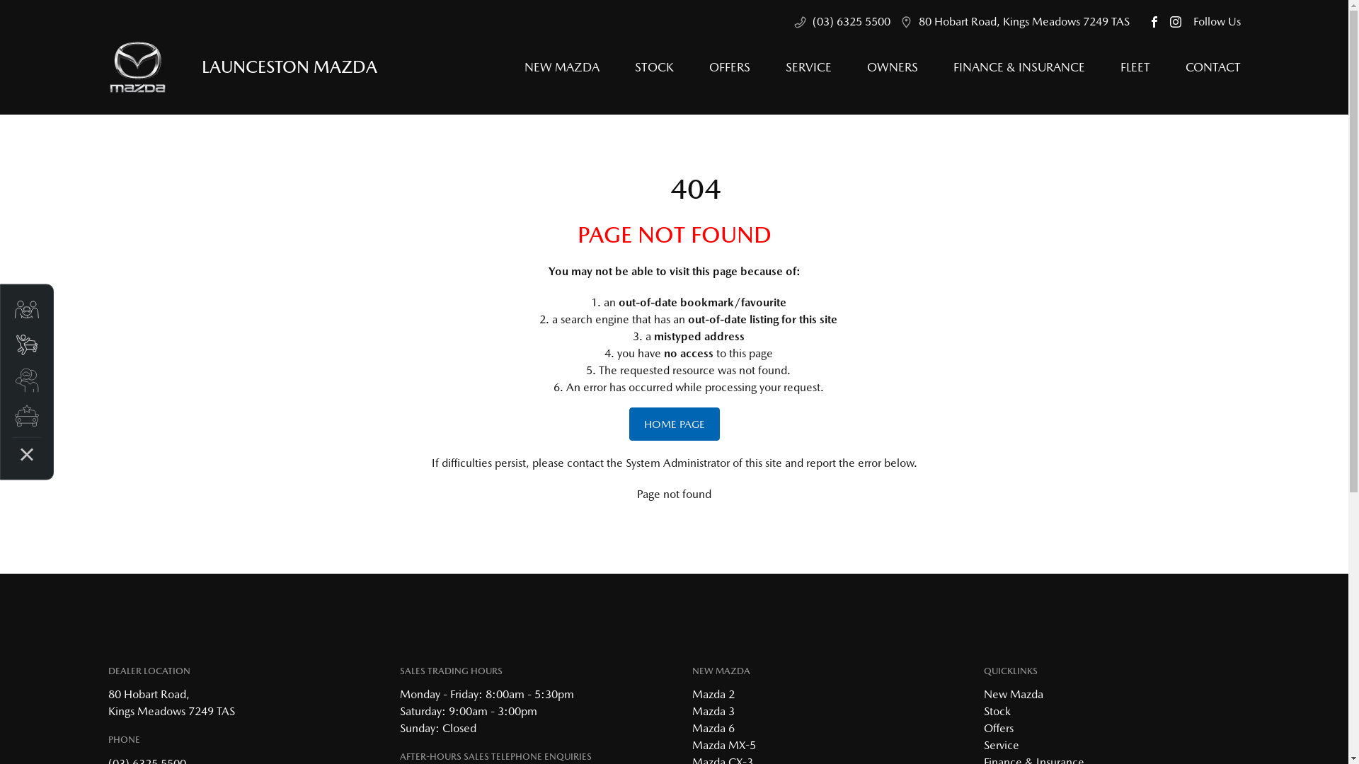 This screenshot has height=764, width=1359. I want to click on (03) 6325 5500, so click(851, 22).